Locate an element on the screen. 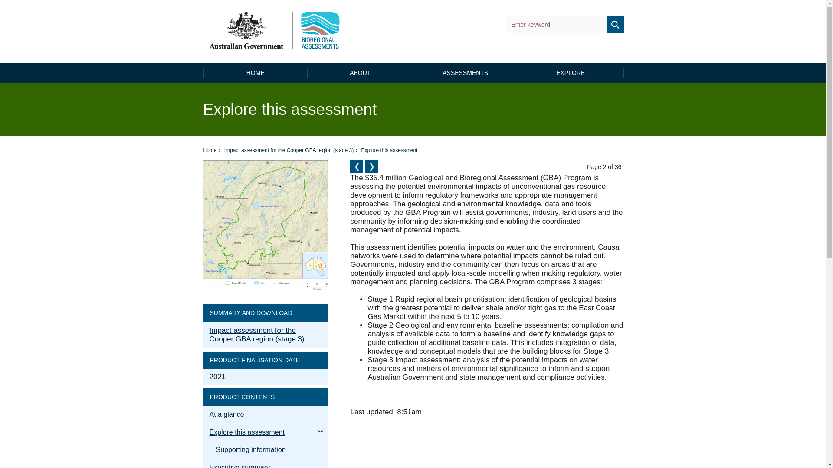  Home is located at coordinates (210, 150).